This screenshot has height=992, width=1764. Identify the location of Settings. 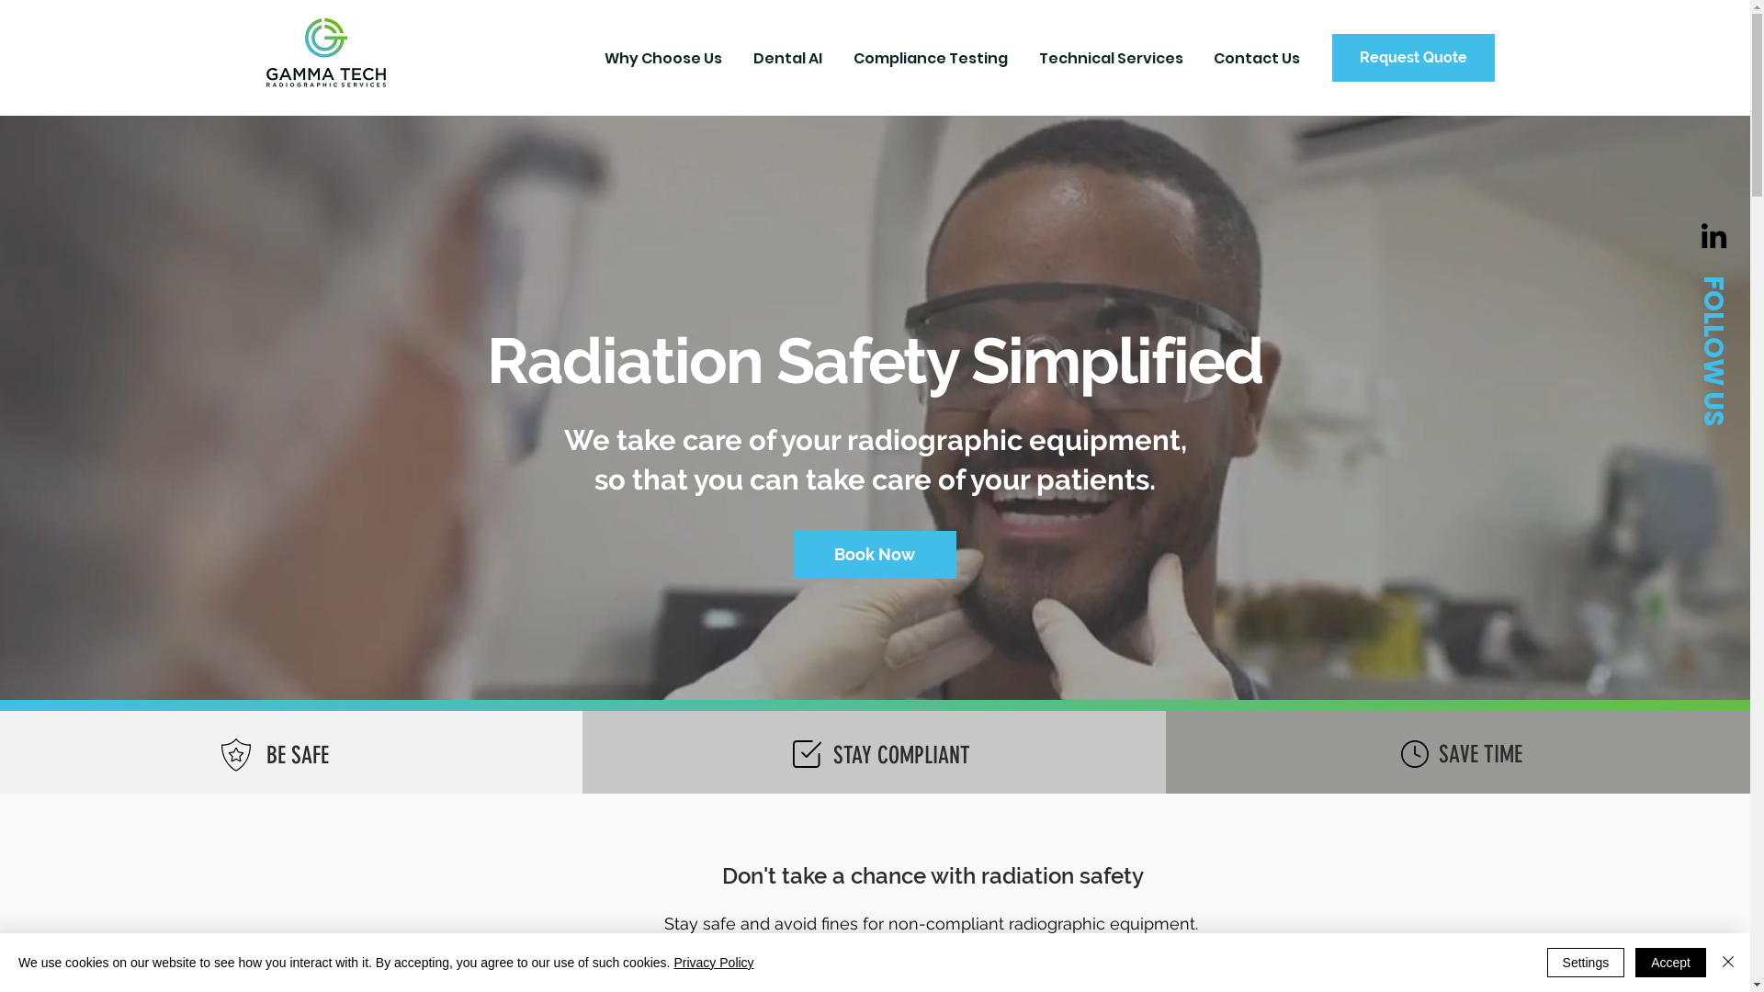
(1586, 963).